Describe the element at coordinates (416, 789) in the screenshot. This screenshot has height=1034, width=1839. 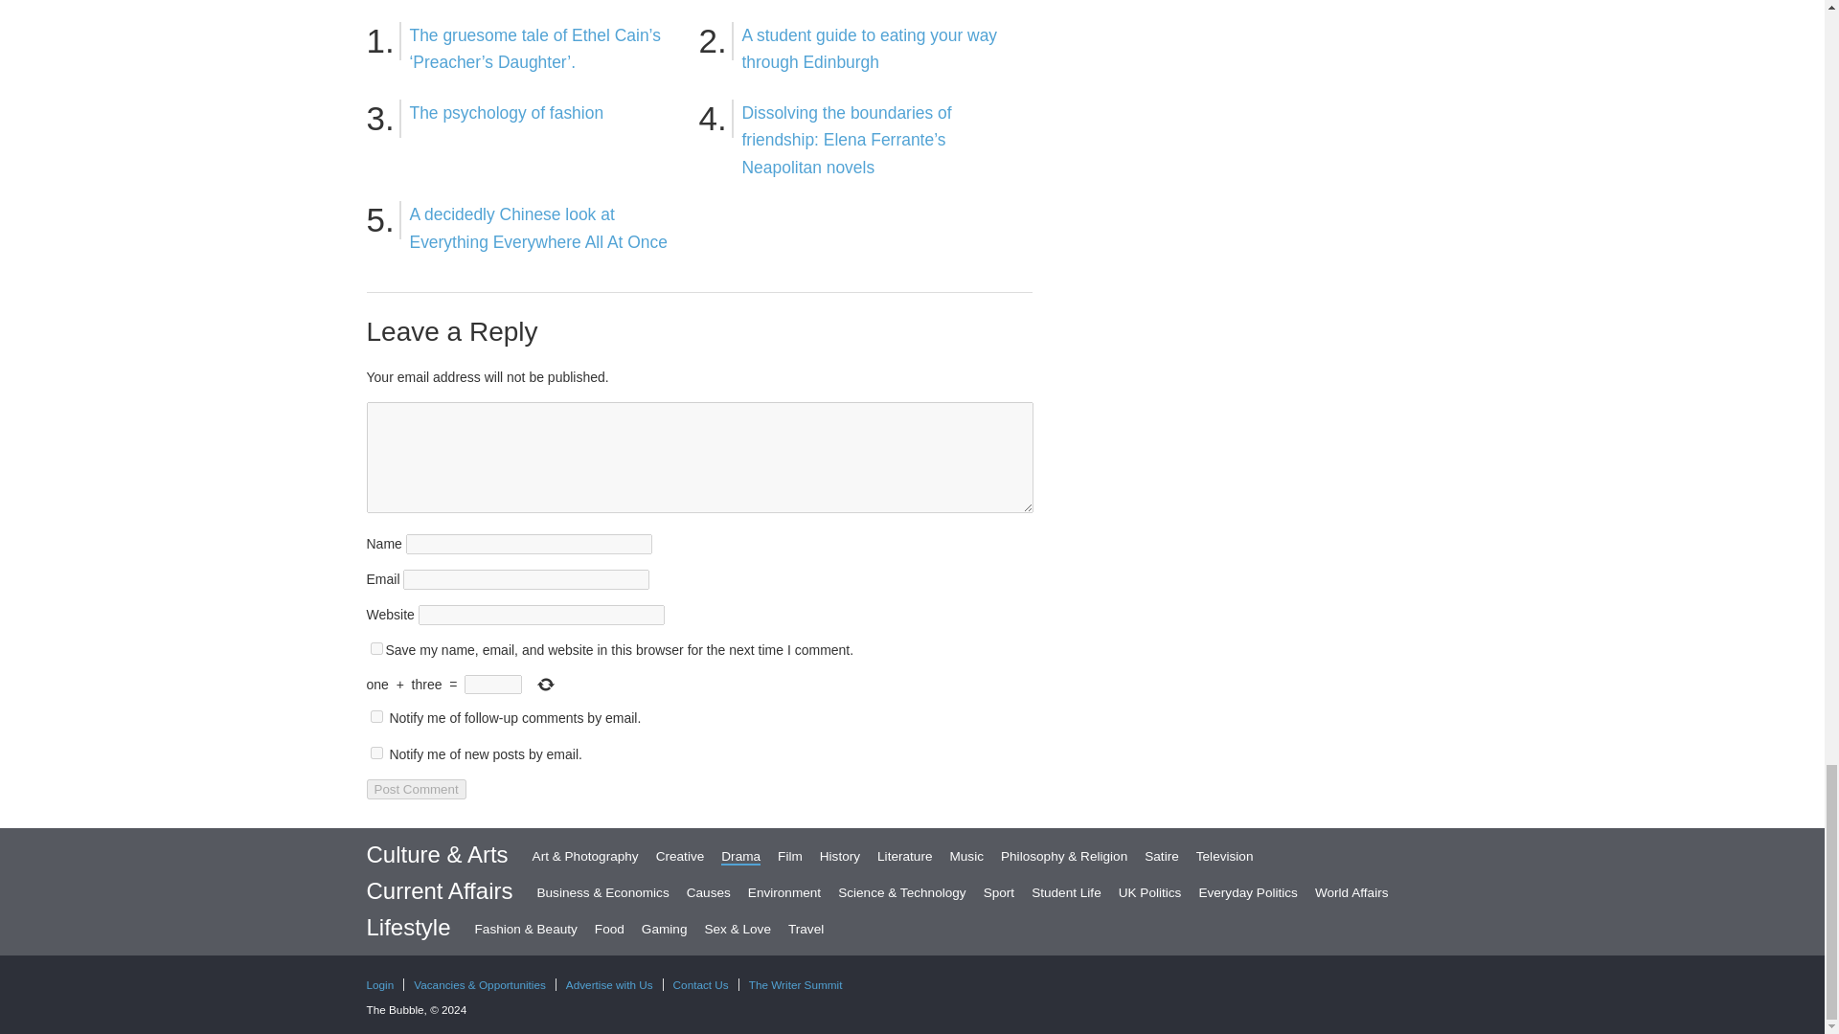
I see `Post Comment` at that location.